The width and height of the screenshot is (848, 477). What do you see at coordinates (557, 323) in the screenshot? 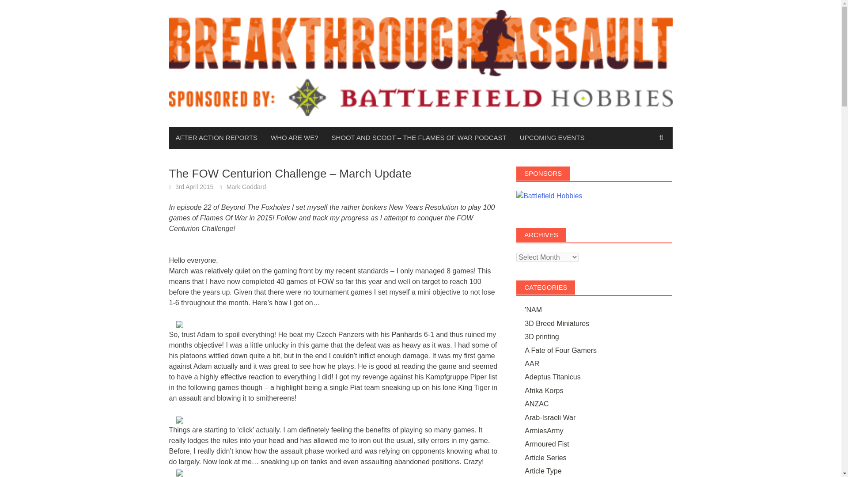
I see `3D Breed Miniatures` at bounding box center [557, 323].